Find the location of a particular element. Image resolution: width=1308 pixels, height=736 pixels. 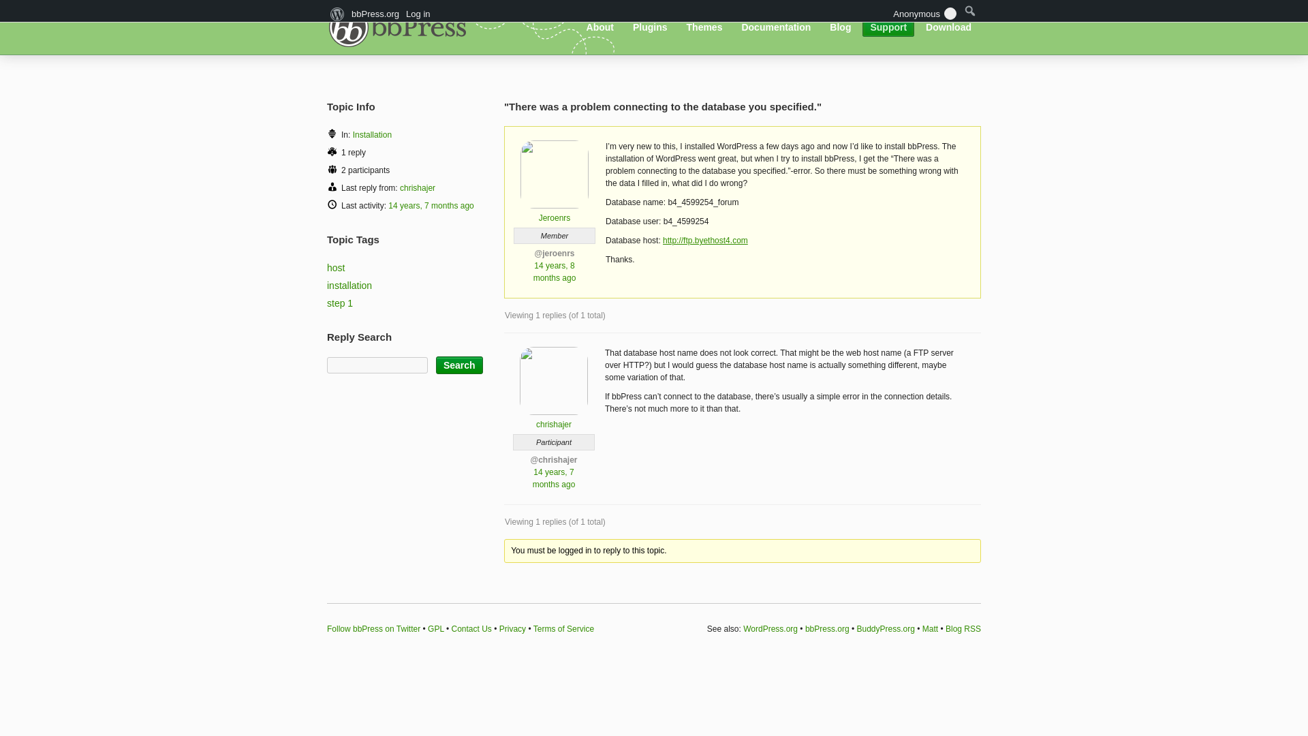

bbPress.org is located at coordinates (402, 26).